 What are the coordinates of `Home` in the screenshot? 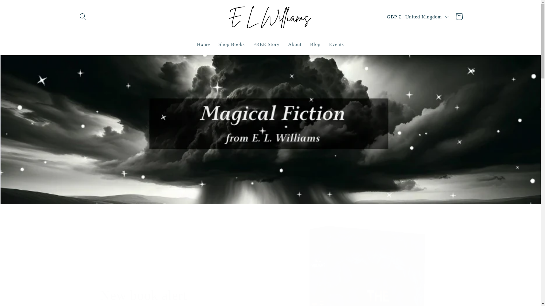 It's located at (203, 44).